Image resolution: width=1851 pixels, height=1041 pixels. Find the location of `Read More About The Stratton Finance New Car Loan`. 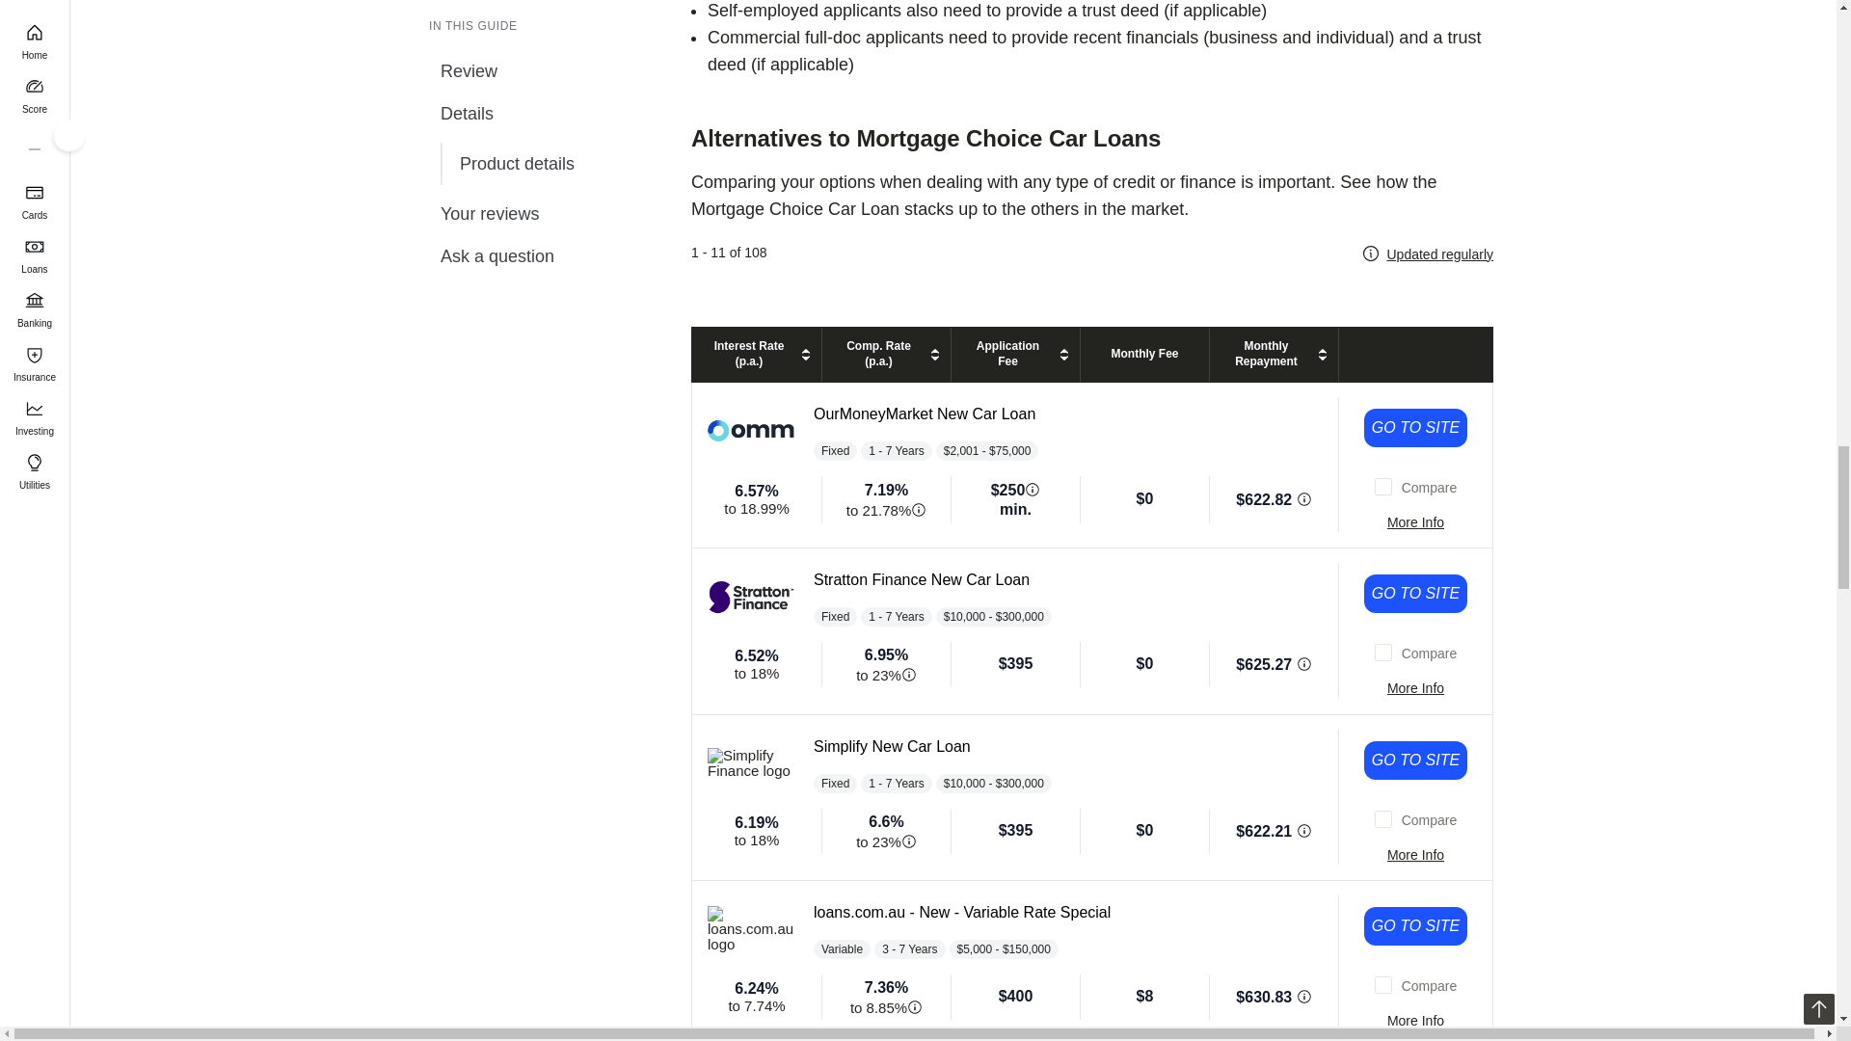

Read More About The Stratton Finance New Car Loan is located at coordinates (1415, 688).